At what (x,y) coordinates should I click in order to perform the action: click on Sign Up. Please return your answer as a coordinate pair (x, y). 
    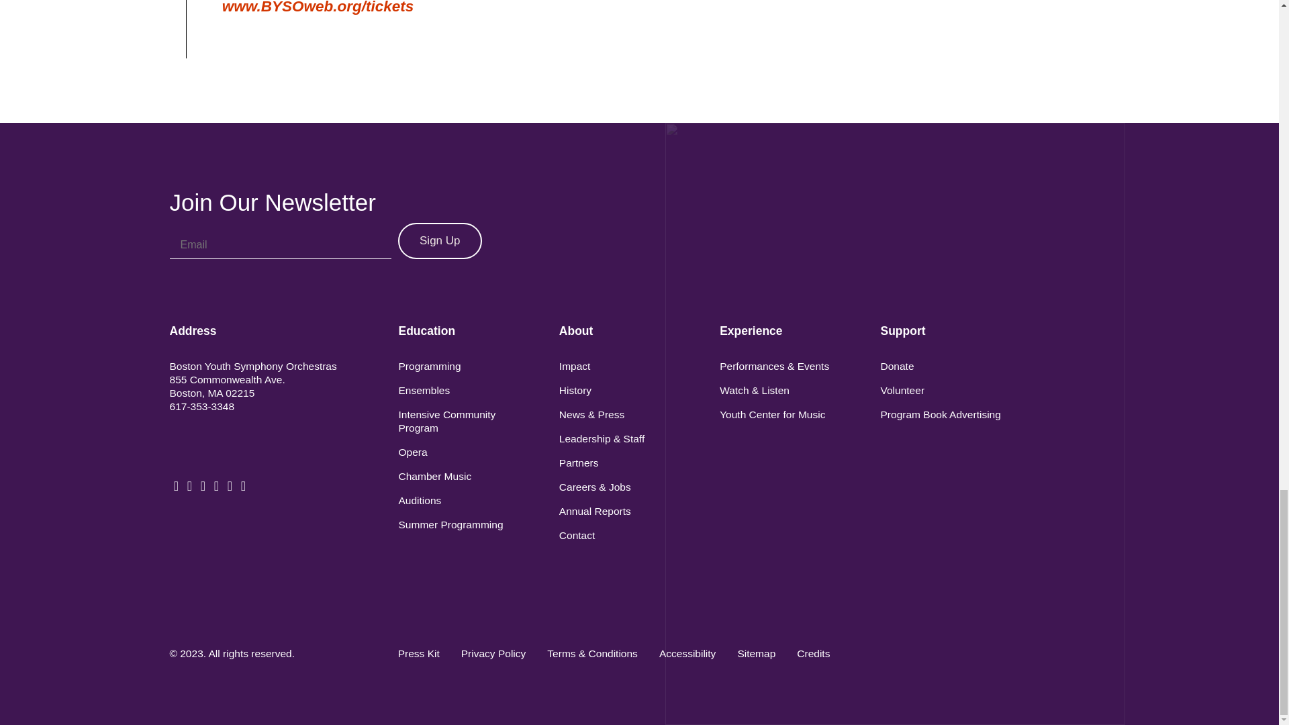
    Looking at the image, I should click on (439, 240).